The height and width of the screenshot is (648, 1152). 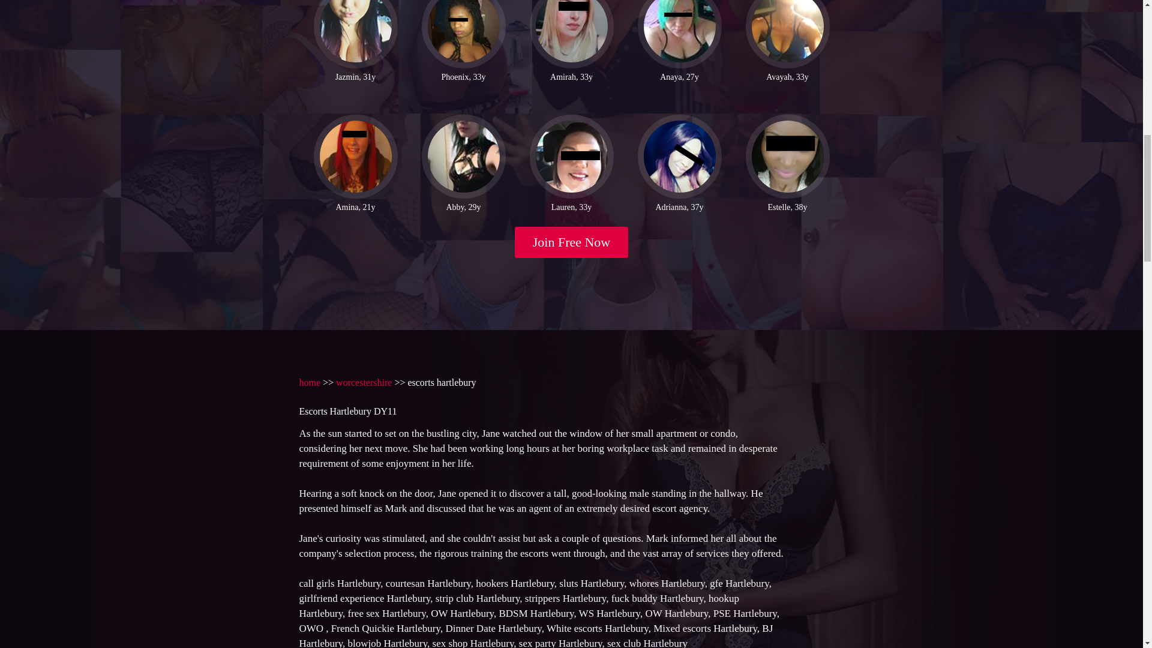 I want to click on worcestershire, so click(x=364, y=382).